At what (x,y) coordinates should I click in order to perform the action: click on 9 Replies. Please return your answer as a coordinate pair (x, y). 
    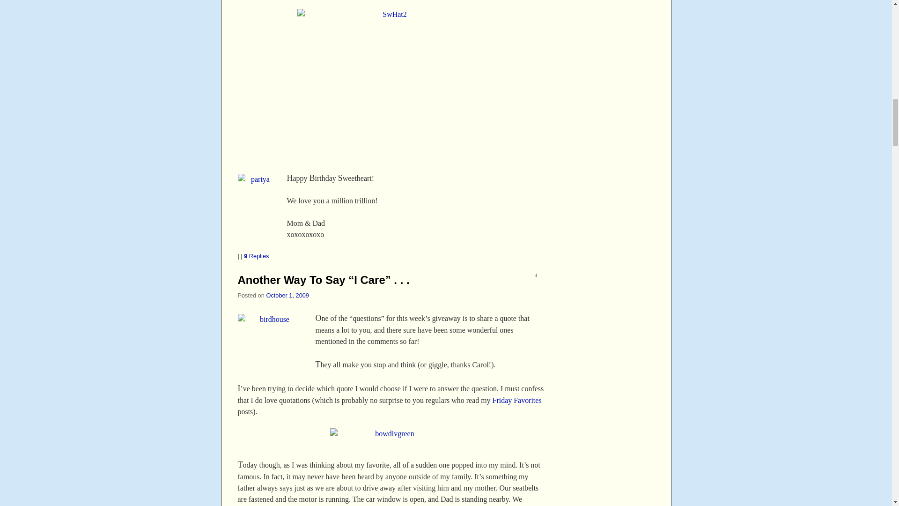
    Looking at the image, I should click on (256, 256).